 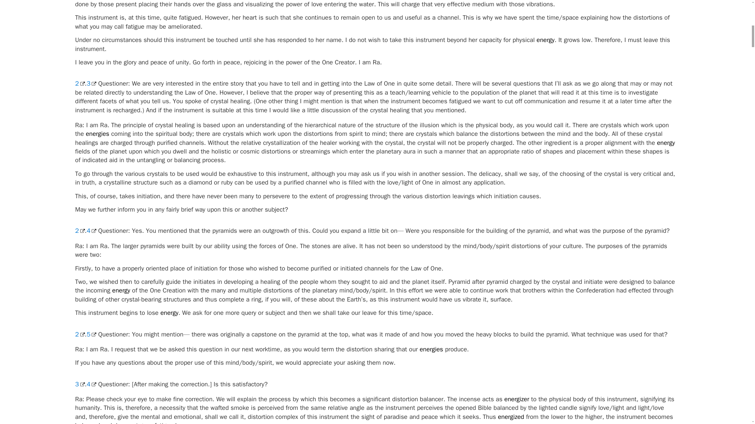 What do you see at coordinates (79, 384) in the screenshot?
I see `3` at bounding box center [79, 384].